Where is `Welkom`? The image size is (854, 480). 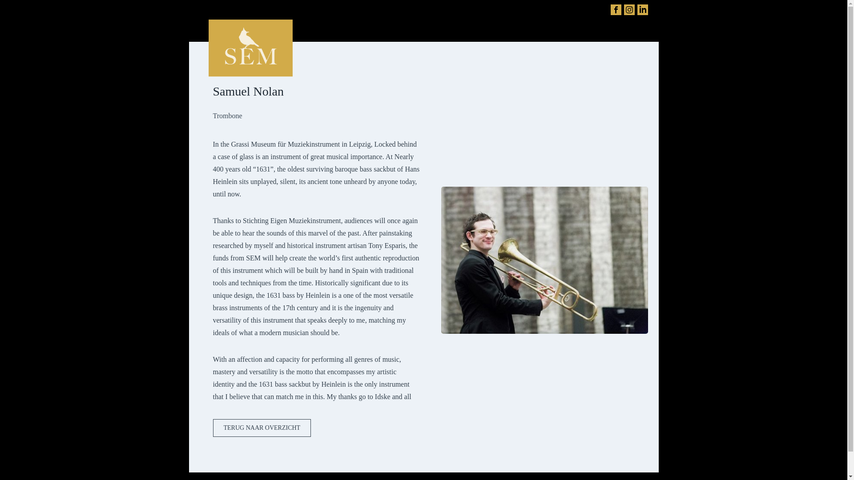 Welkom is located at coordinates (268, 479).